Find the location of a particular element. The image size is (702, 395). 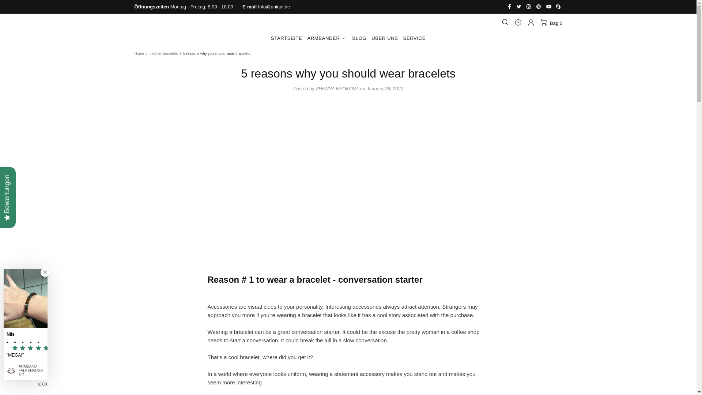

Uniqal.de is located at coordinates (348, 22).